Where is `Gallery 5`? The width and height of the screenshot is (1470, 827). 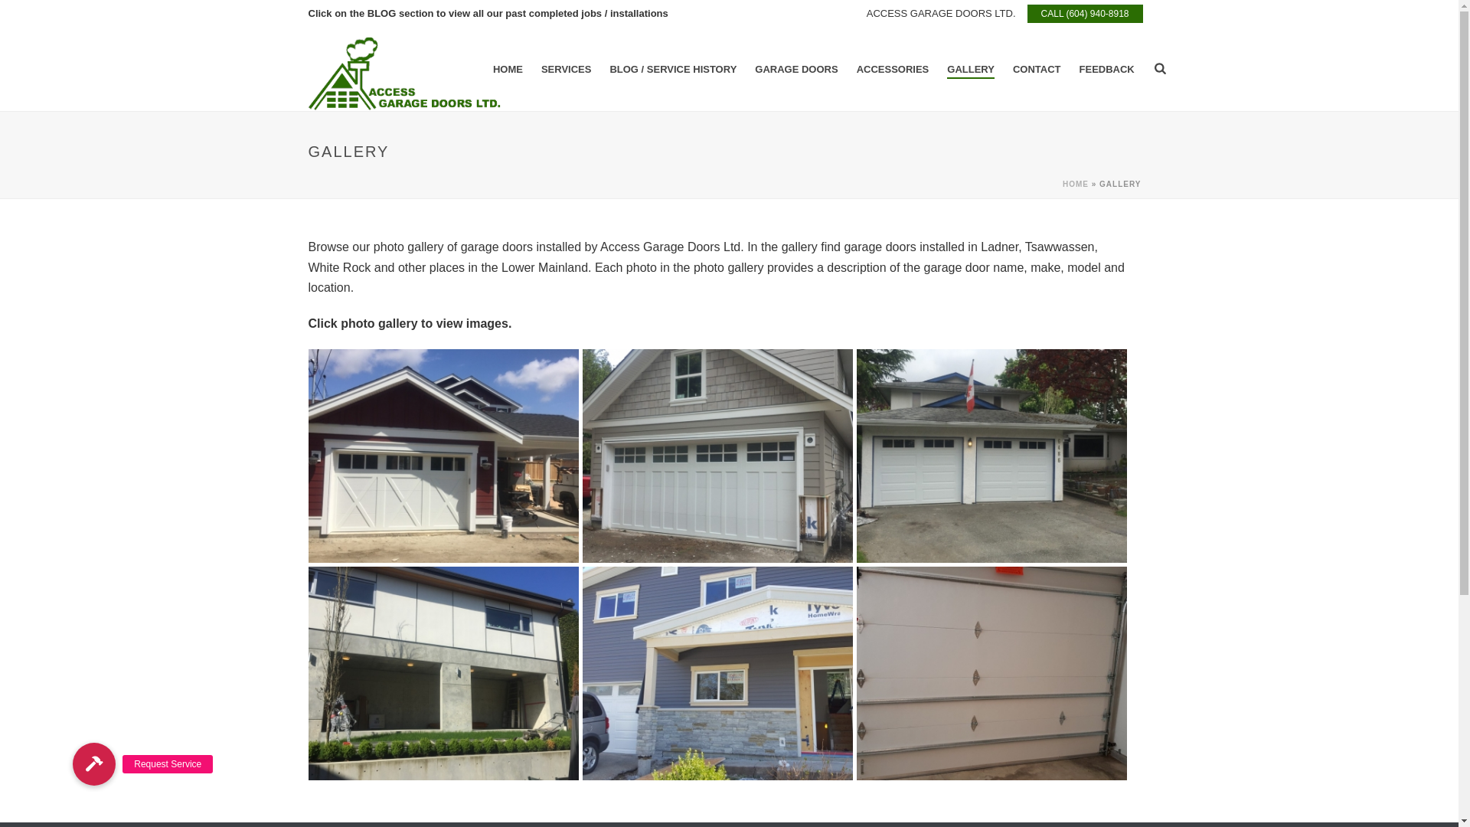 Gallery 5 is located at coordinates (718, 674).